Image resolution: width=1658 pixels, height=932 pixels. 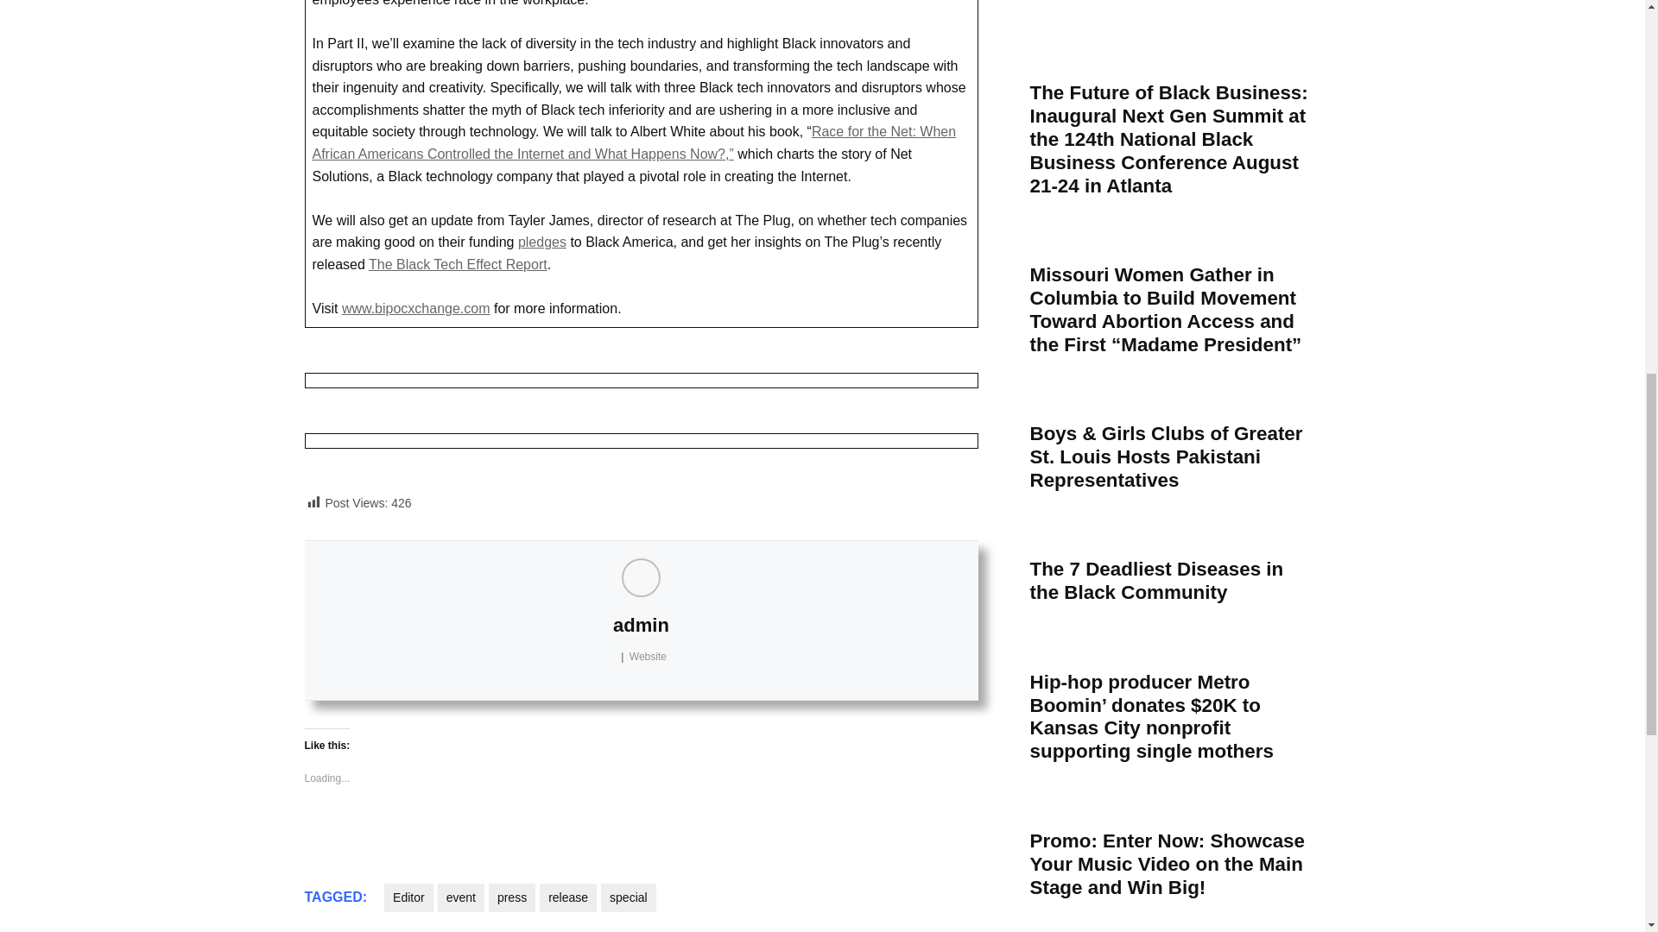 What do you see at coordinates (641, 625) in the screenshot?
I see `admin` at bounding box center [641, 625].